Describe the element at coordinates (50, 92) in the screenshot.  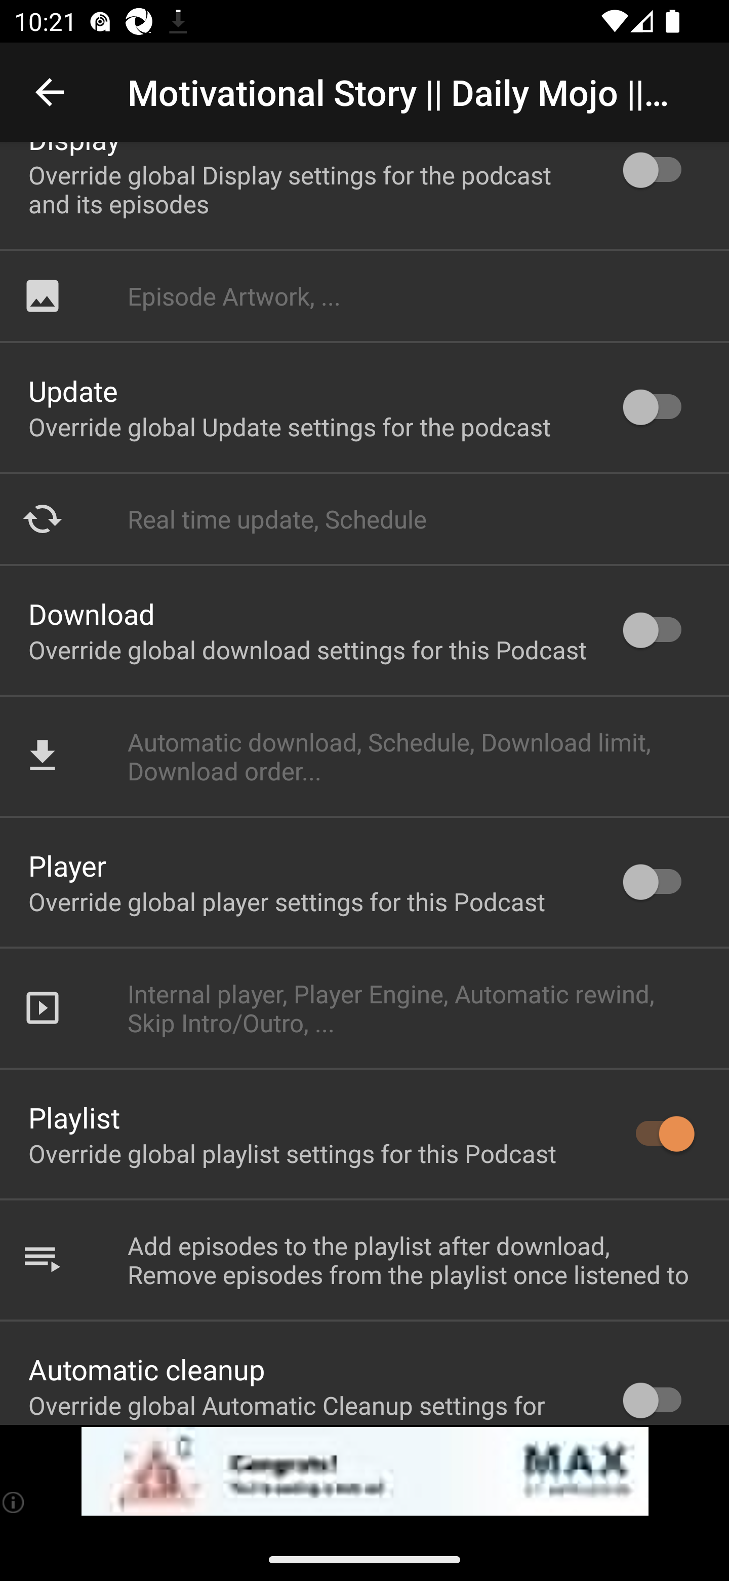
I see `Navigate up` at that location.